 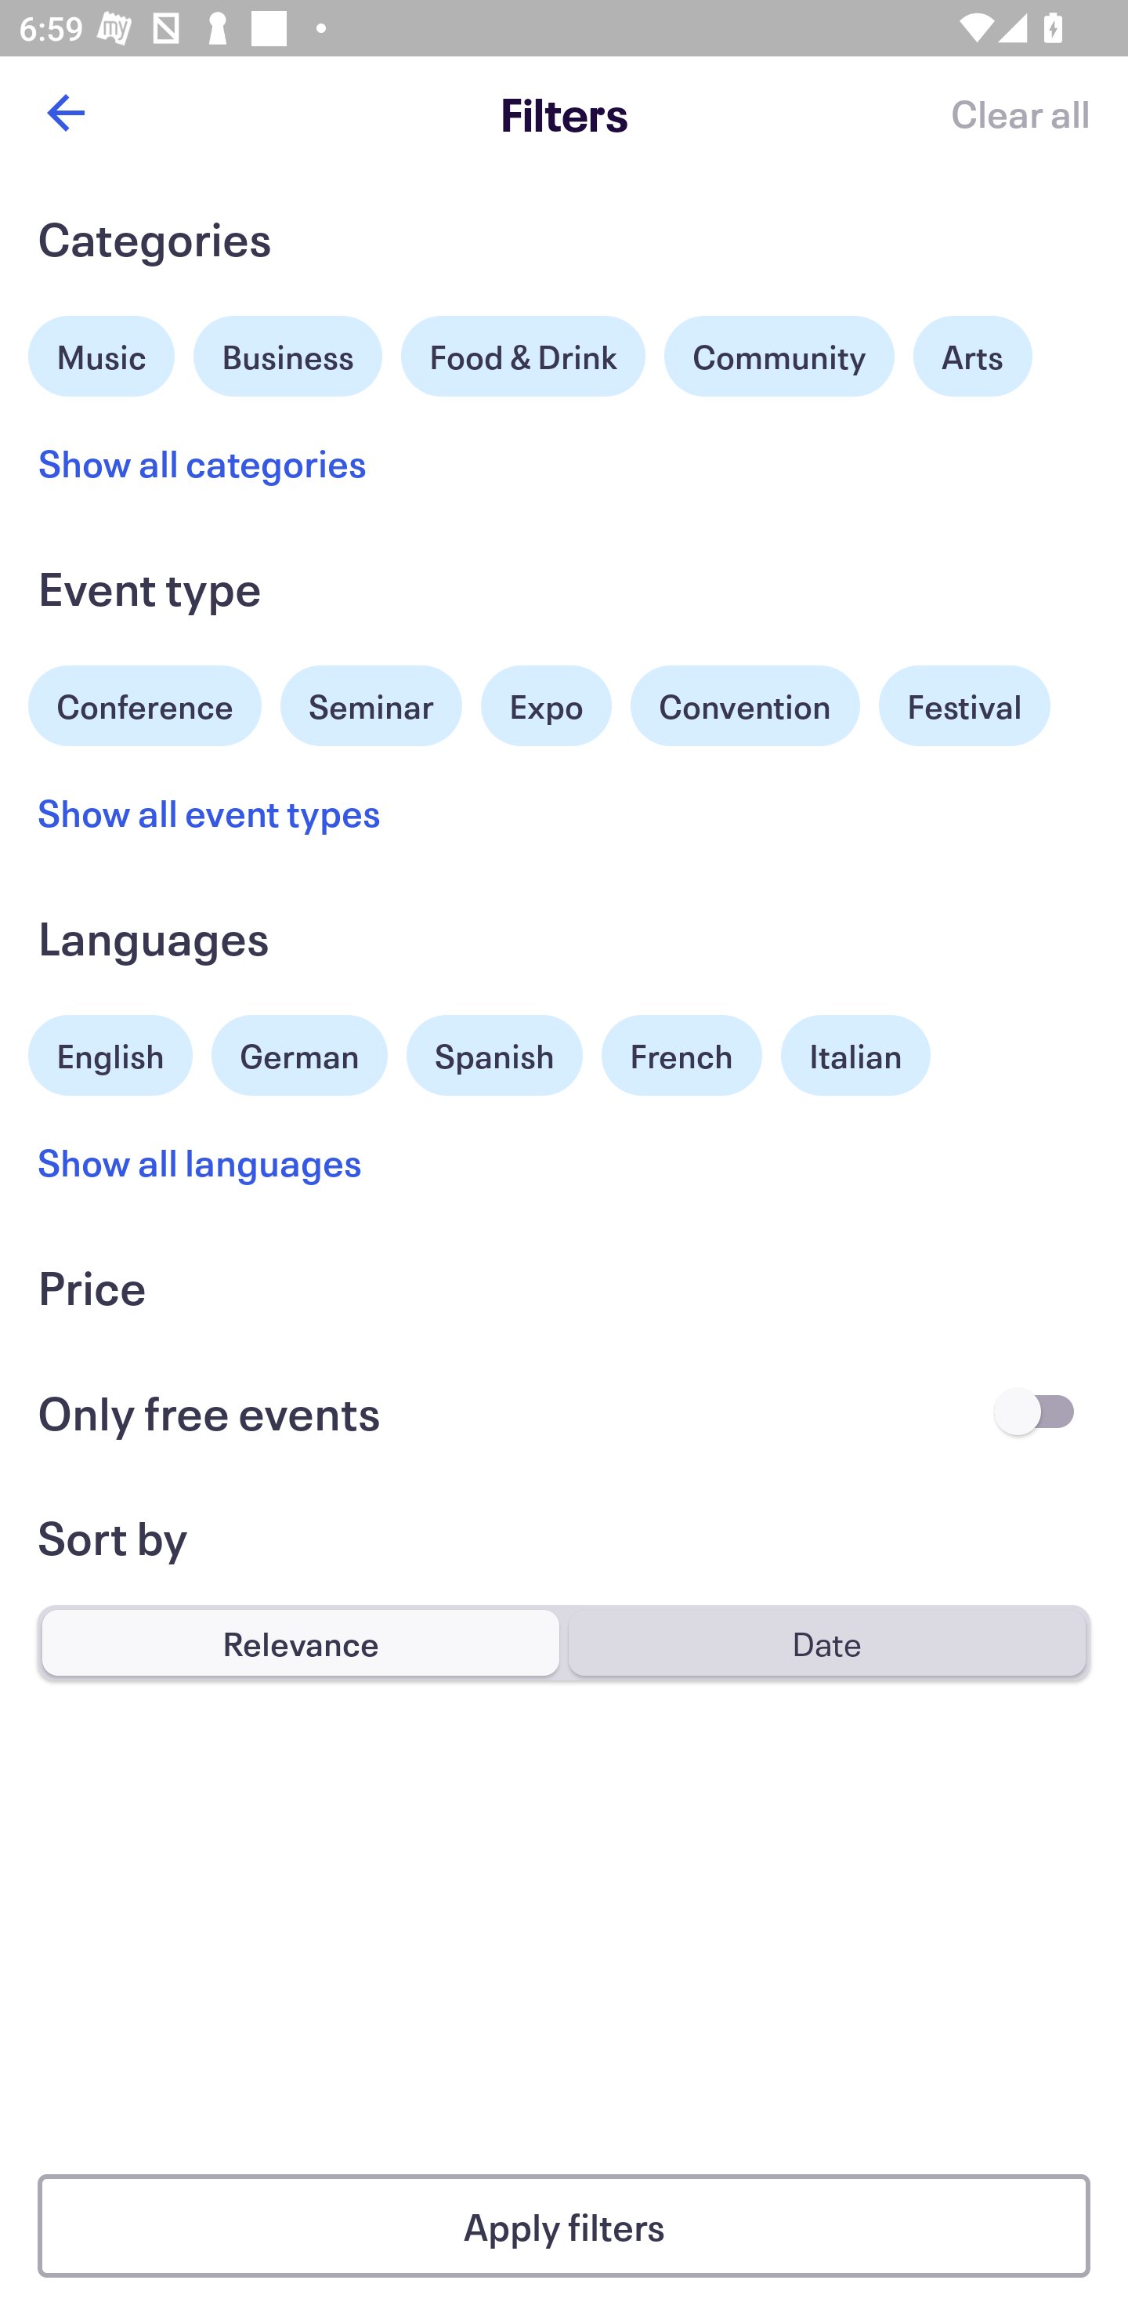 What do you see at coordinates (744, 705) in the screenshot?
I see `Convention` at bounding box center [744, 705].